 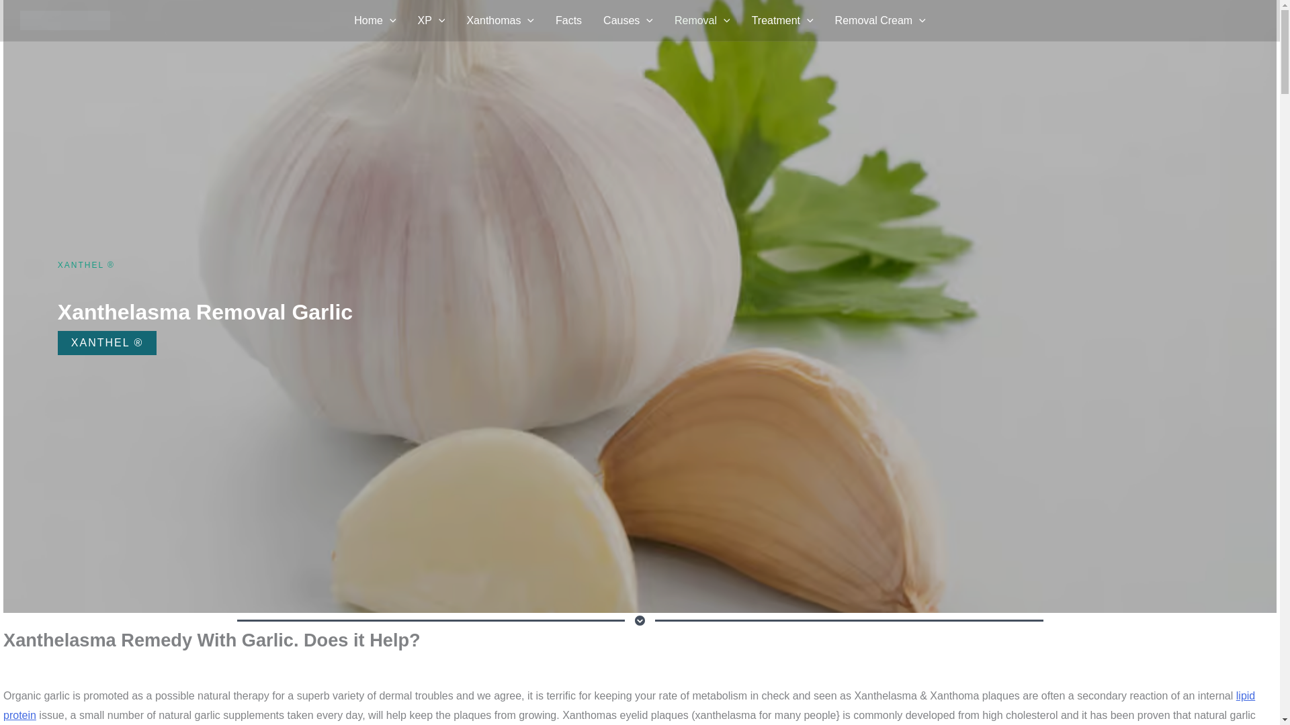 What do you see at coordinates (628, 21) in the screenshot?
I see `Causes` at bounding box center [628, 21].